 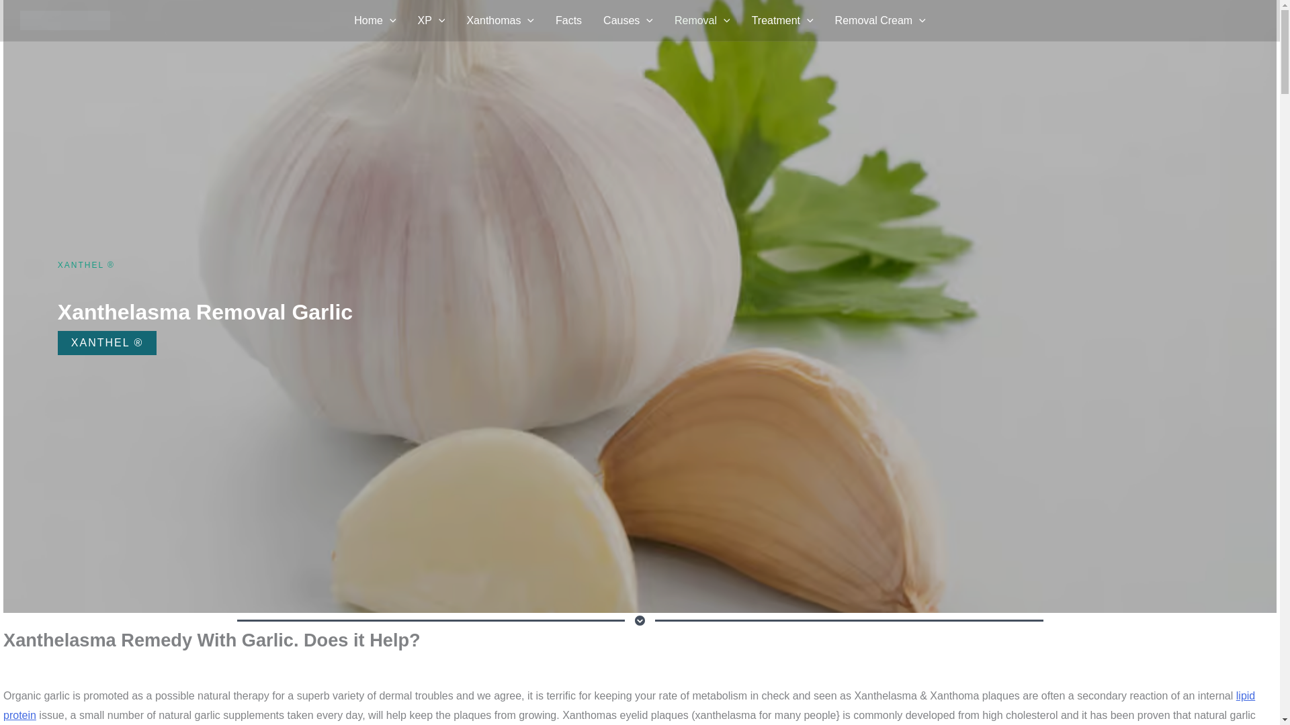 What do you see at coordinates (628, 21) in the screenshot?
I see `Causes` at bounding box center [628, 21].